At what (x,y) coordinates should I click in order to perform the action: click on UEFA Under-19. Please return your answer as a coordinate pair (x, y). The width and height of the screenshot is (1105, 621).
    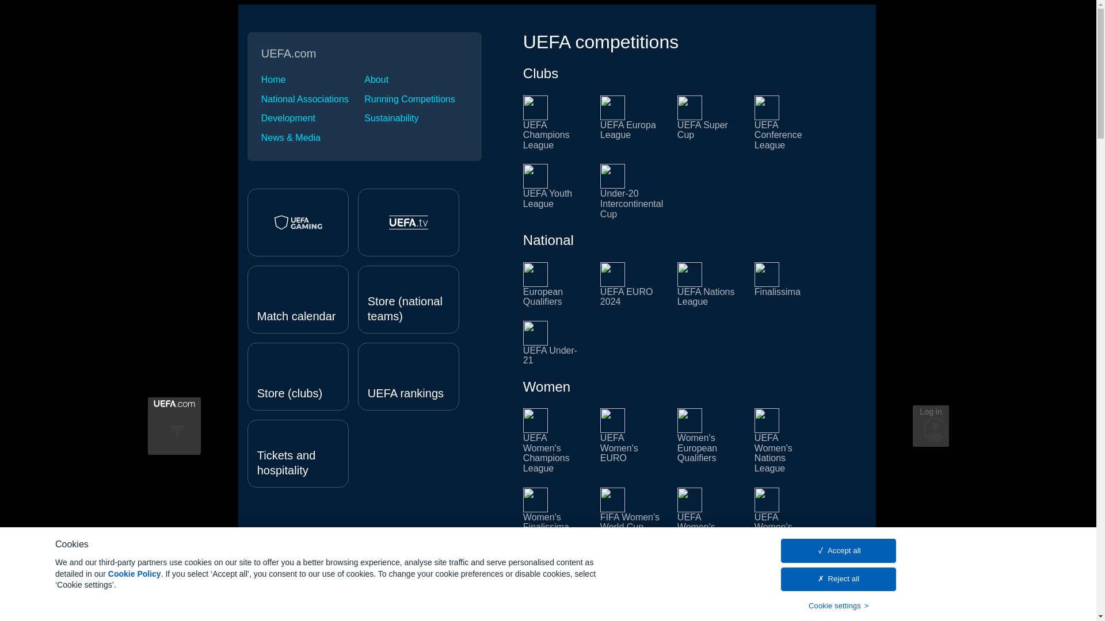
    Looking at the image, I should click on (555, 603).